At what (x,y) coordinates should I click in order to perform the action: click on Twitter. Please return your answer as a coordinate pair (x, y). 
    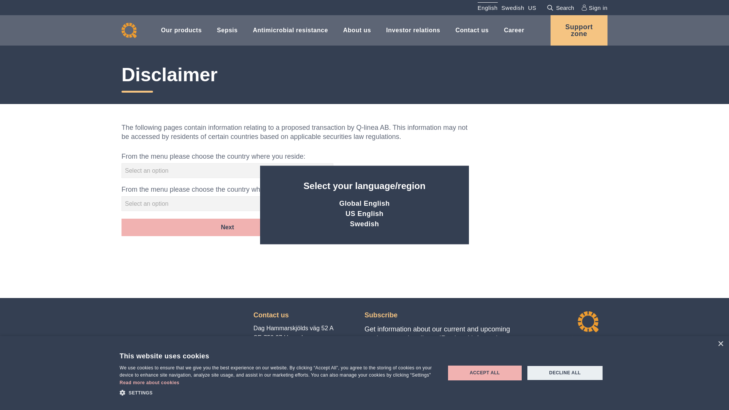
    Looking at the image, I should click on (273, 382).